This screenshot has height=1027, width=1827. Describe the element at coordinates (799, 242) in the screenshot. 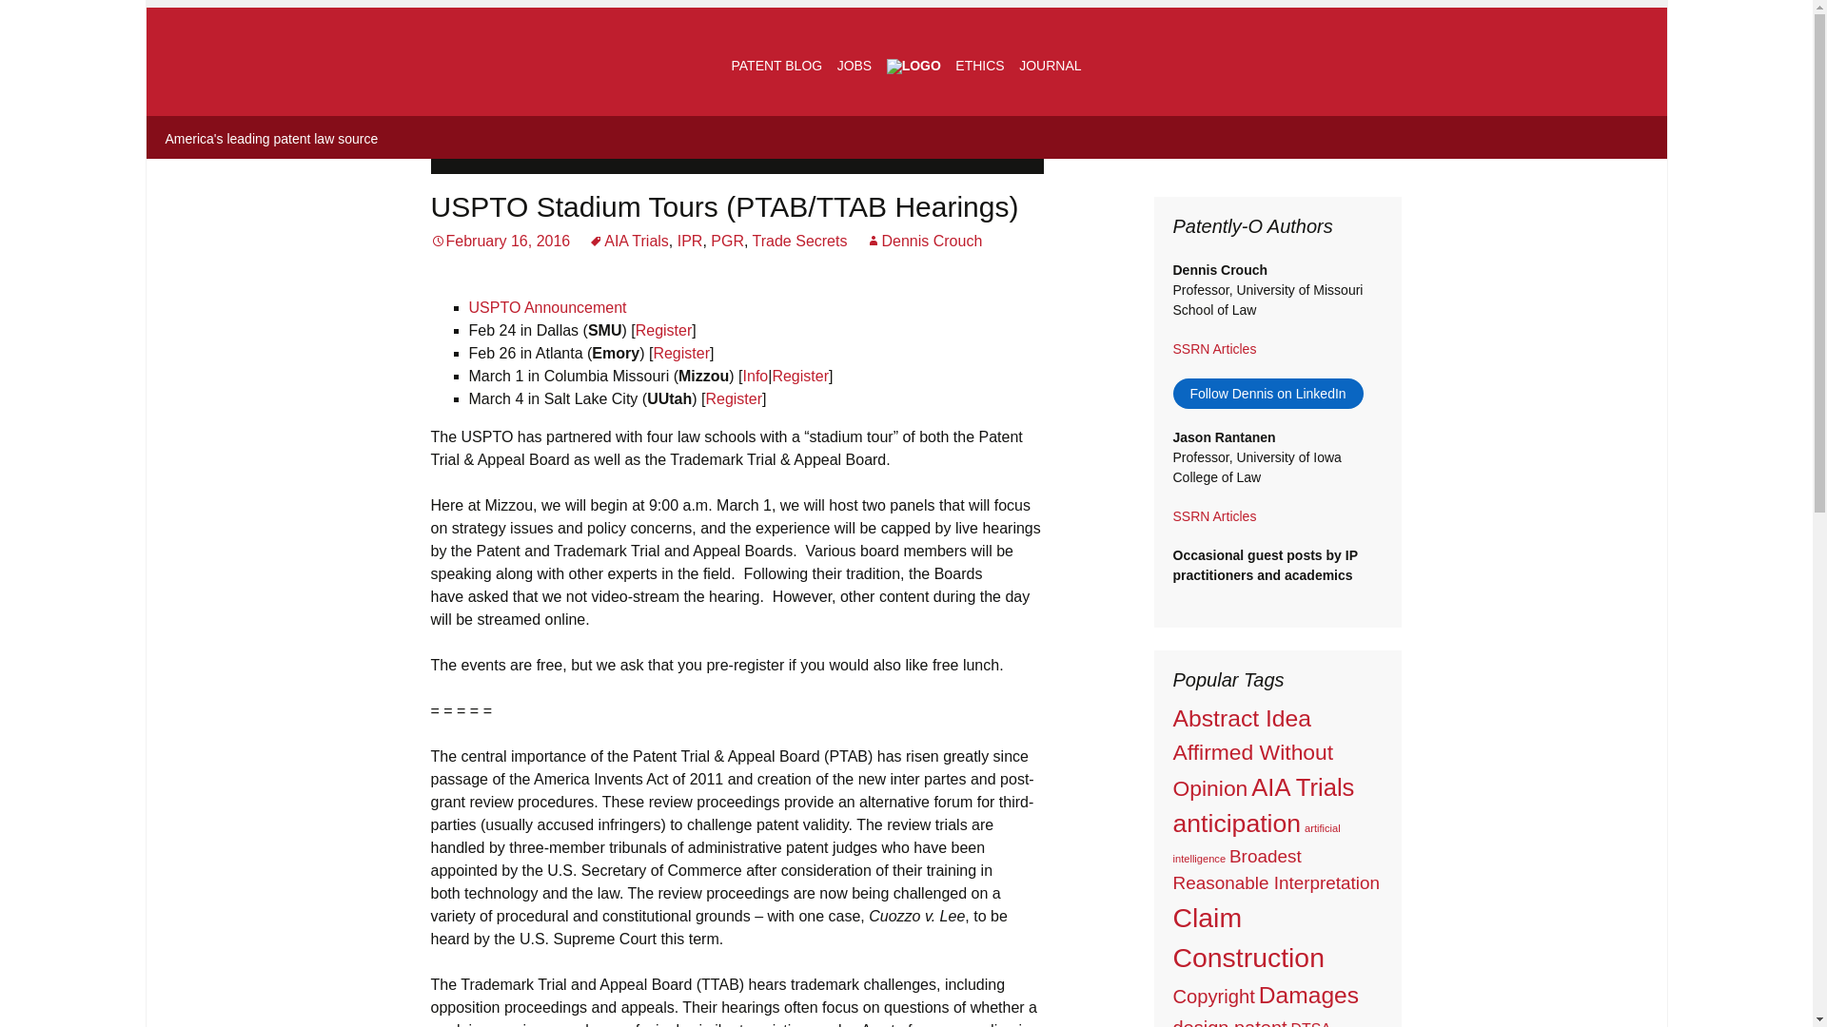

I see `Trade Secrets` at that location.